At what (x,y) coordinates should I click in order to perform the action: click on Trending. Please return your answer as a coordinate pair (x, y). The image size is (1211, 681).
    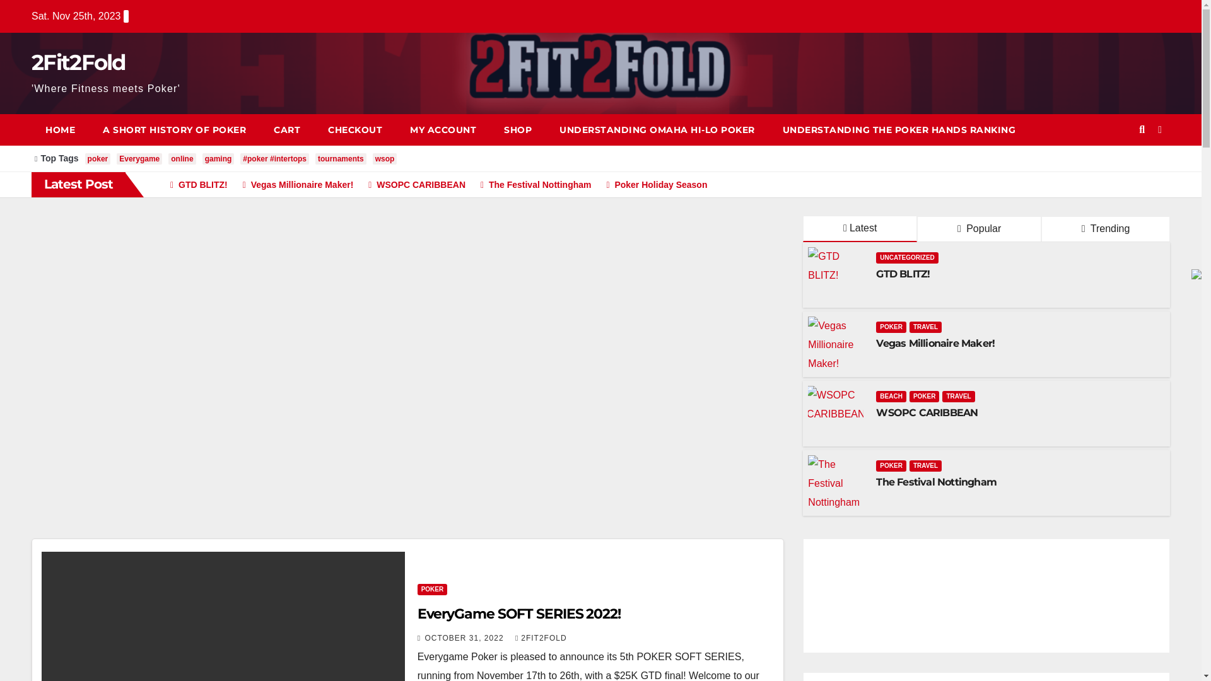
    Looking at the image, I should click on (1106, 230).